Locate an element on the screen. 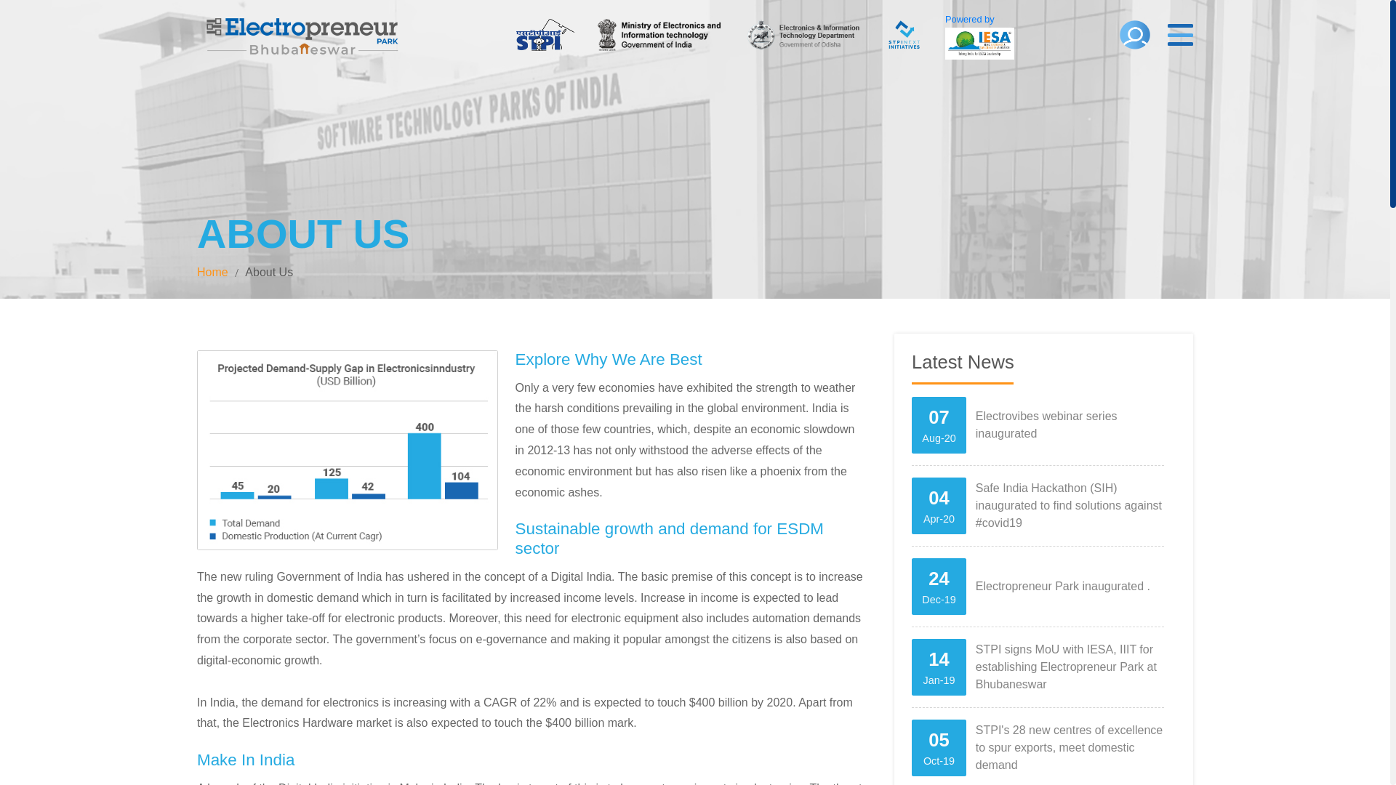 This screenshot has width=1396, height=785. Powered by is located at coordinates (1038, 432).